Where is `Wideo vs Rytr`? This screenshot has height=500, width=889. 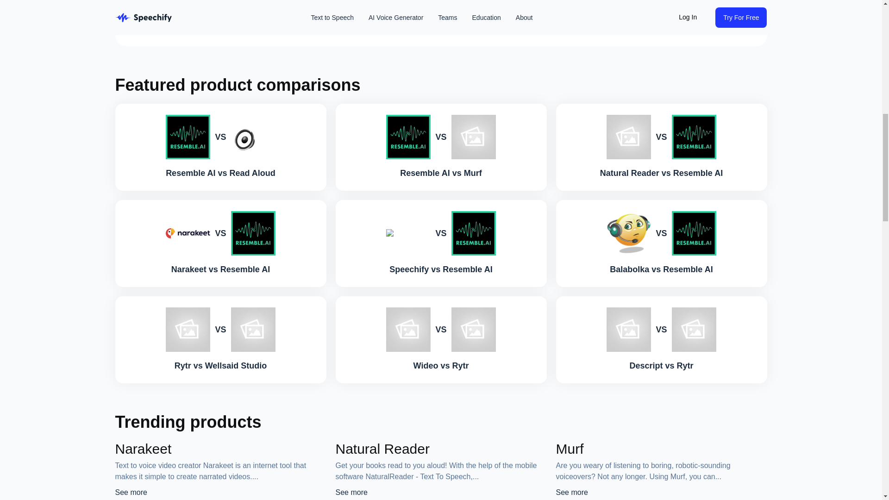
Wideo vs Rytr is located at coordinates (441, 366).